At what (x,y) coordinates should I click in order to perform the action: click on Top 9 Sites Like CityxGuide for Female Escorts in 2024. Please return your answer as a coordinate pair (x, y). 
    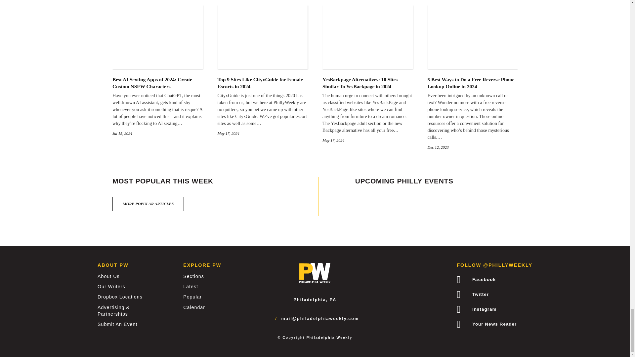
    Looking at the image, I should click on (263, 64).